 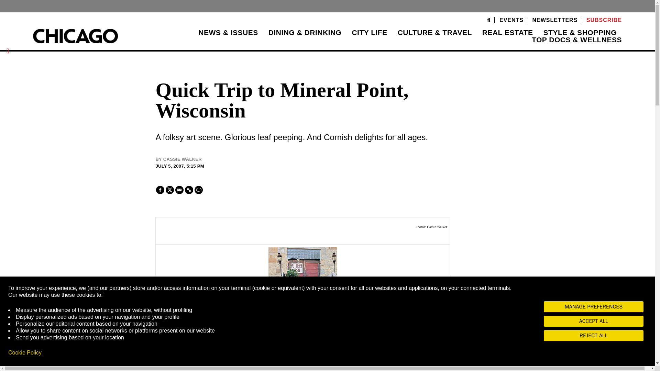 What do you see at coordinates (199, 190) in the screenshot?
I see `comment` at bounding box center [199, 190].